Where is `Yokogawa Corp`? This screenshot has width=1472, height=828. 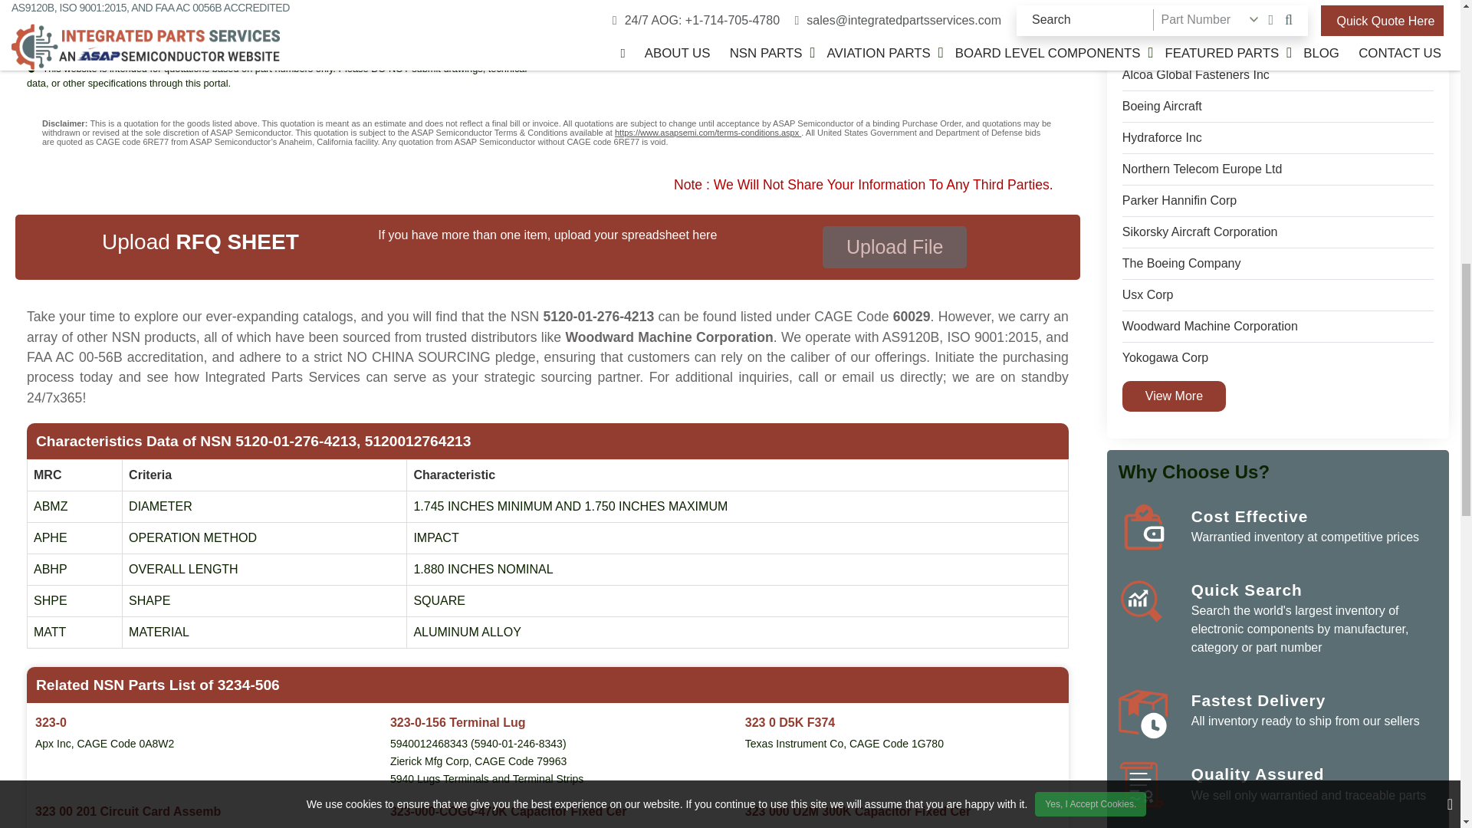 Yokogawa Corp is located at coordinates (1165, 357).